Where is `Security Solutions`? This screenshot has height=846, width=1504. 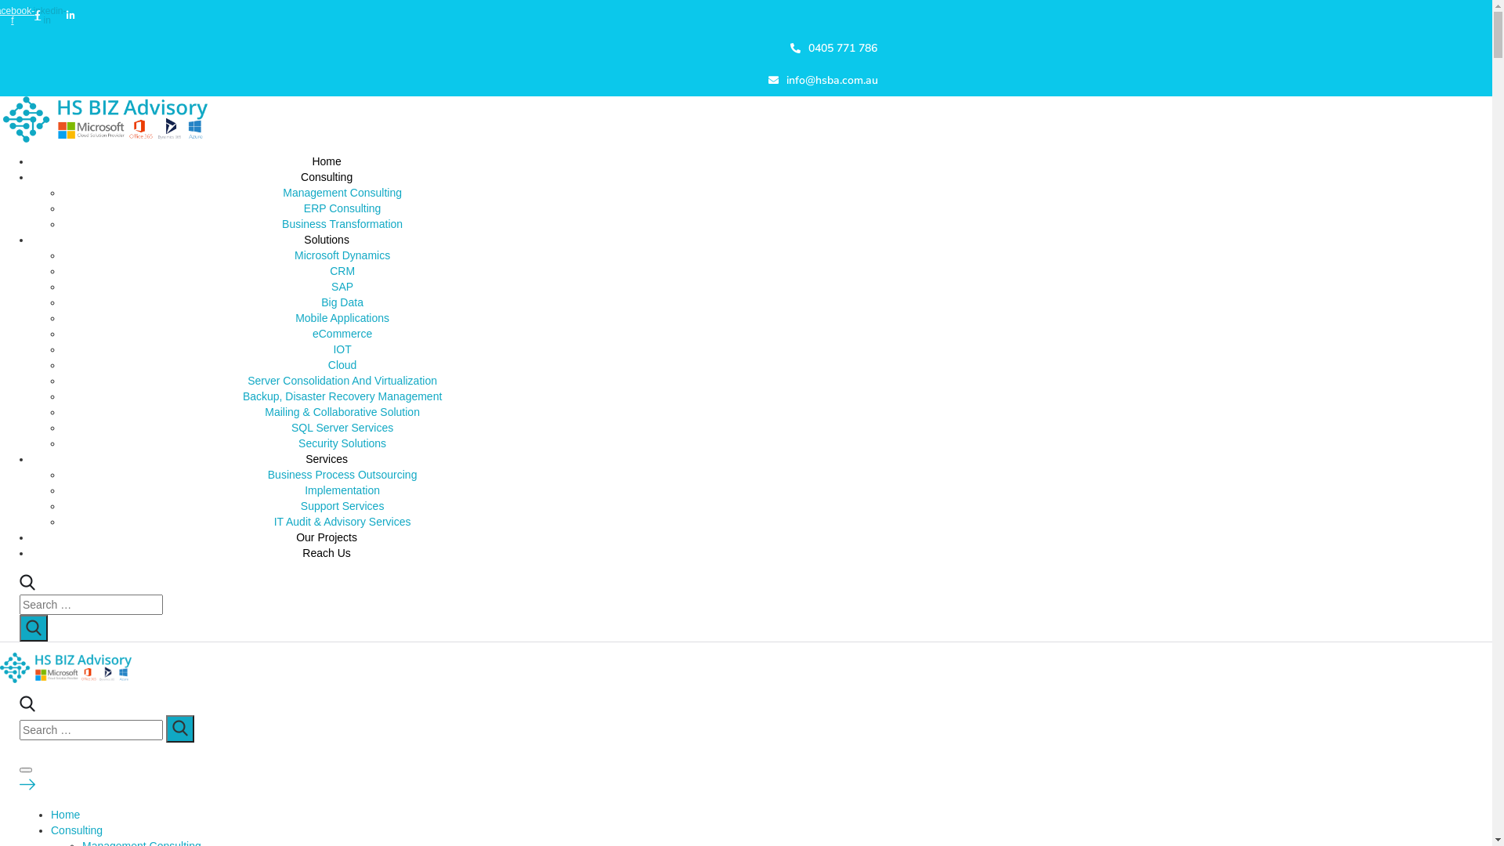
Security Solutions is located at coordinates (342, 443).